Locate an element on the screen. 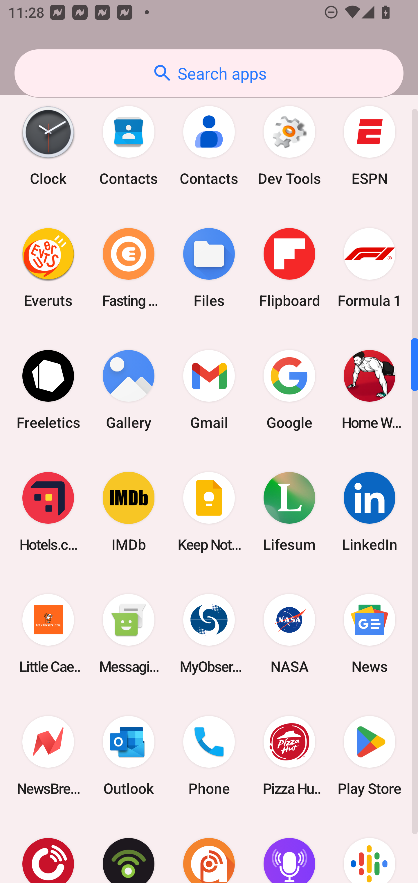 This screenshot has height=883, width=418. ESPN is located at coordinates (370, 146).